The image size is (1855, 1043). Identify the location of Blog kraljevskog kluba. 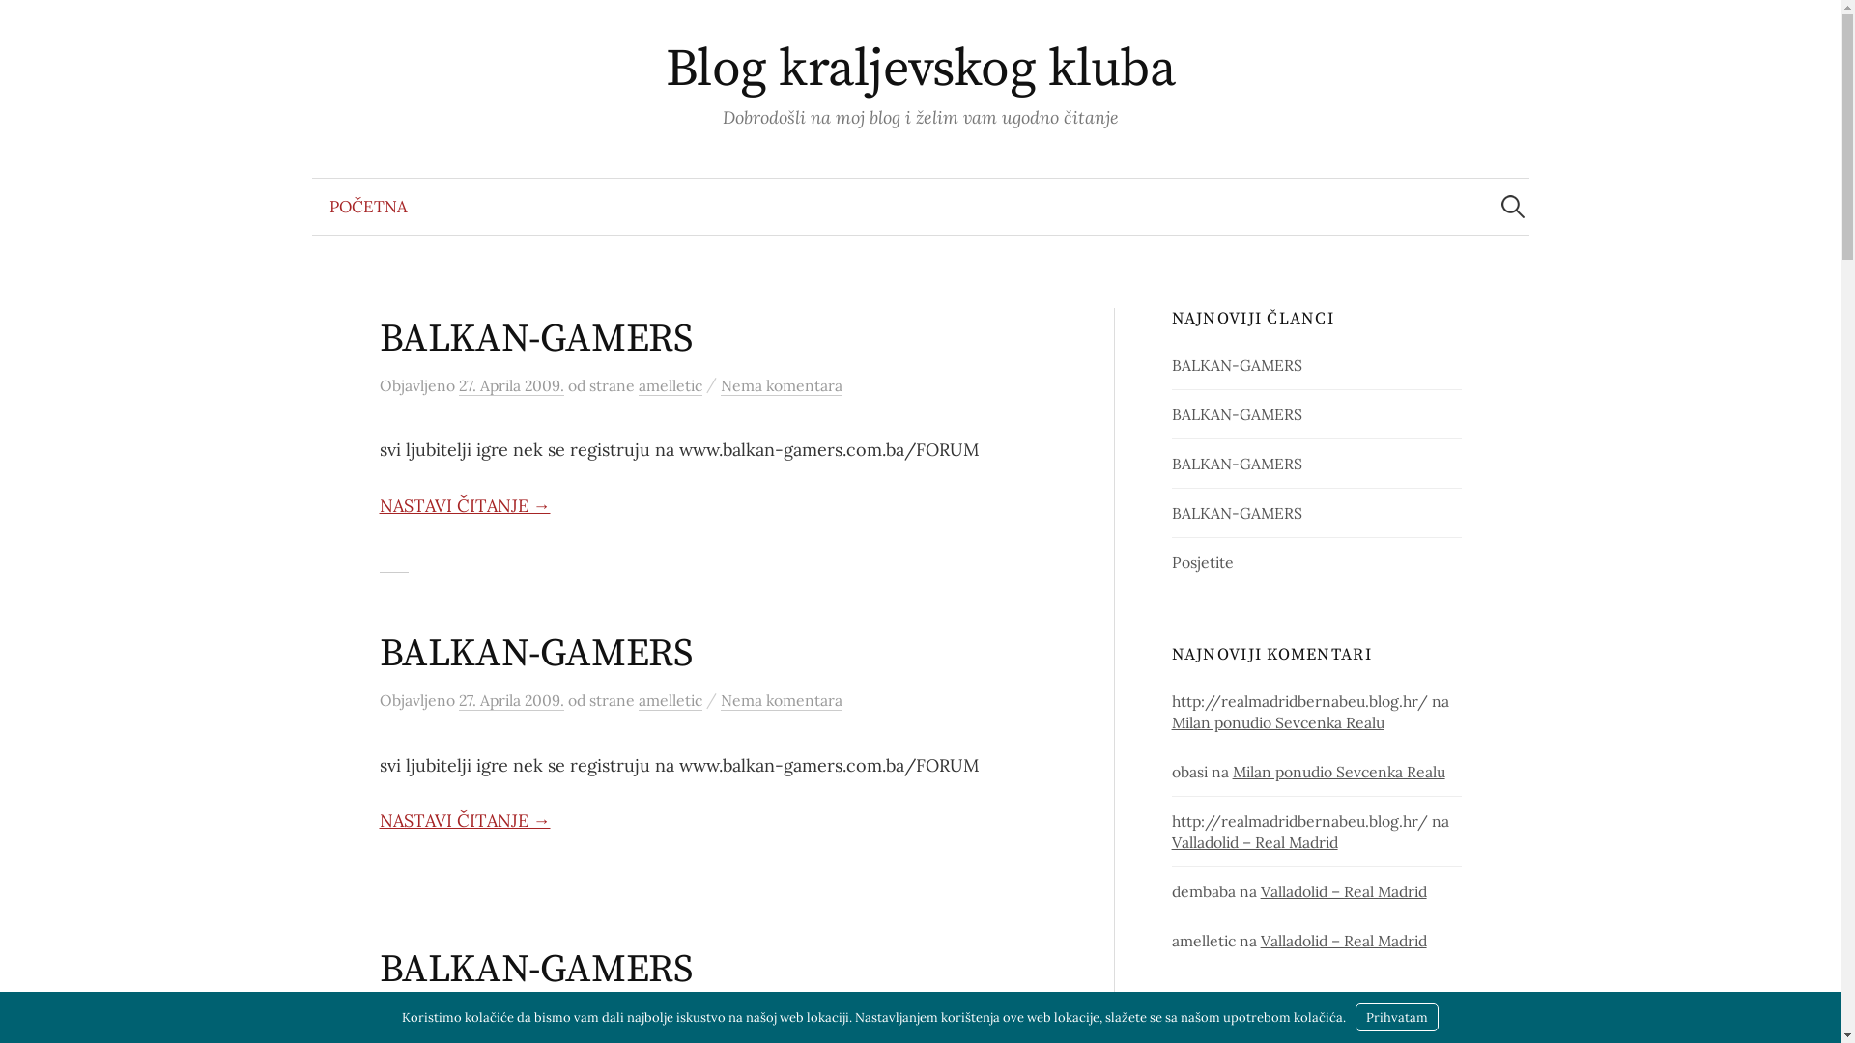
(920, 70).